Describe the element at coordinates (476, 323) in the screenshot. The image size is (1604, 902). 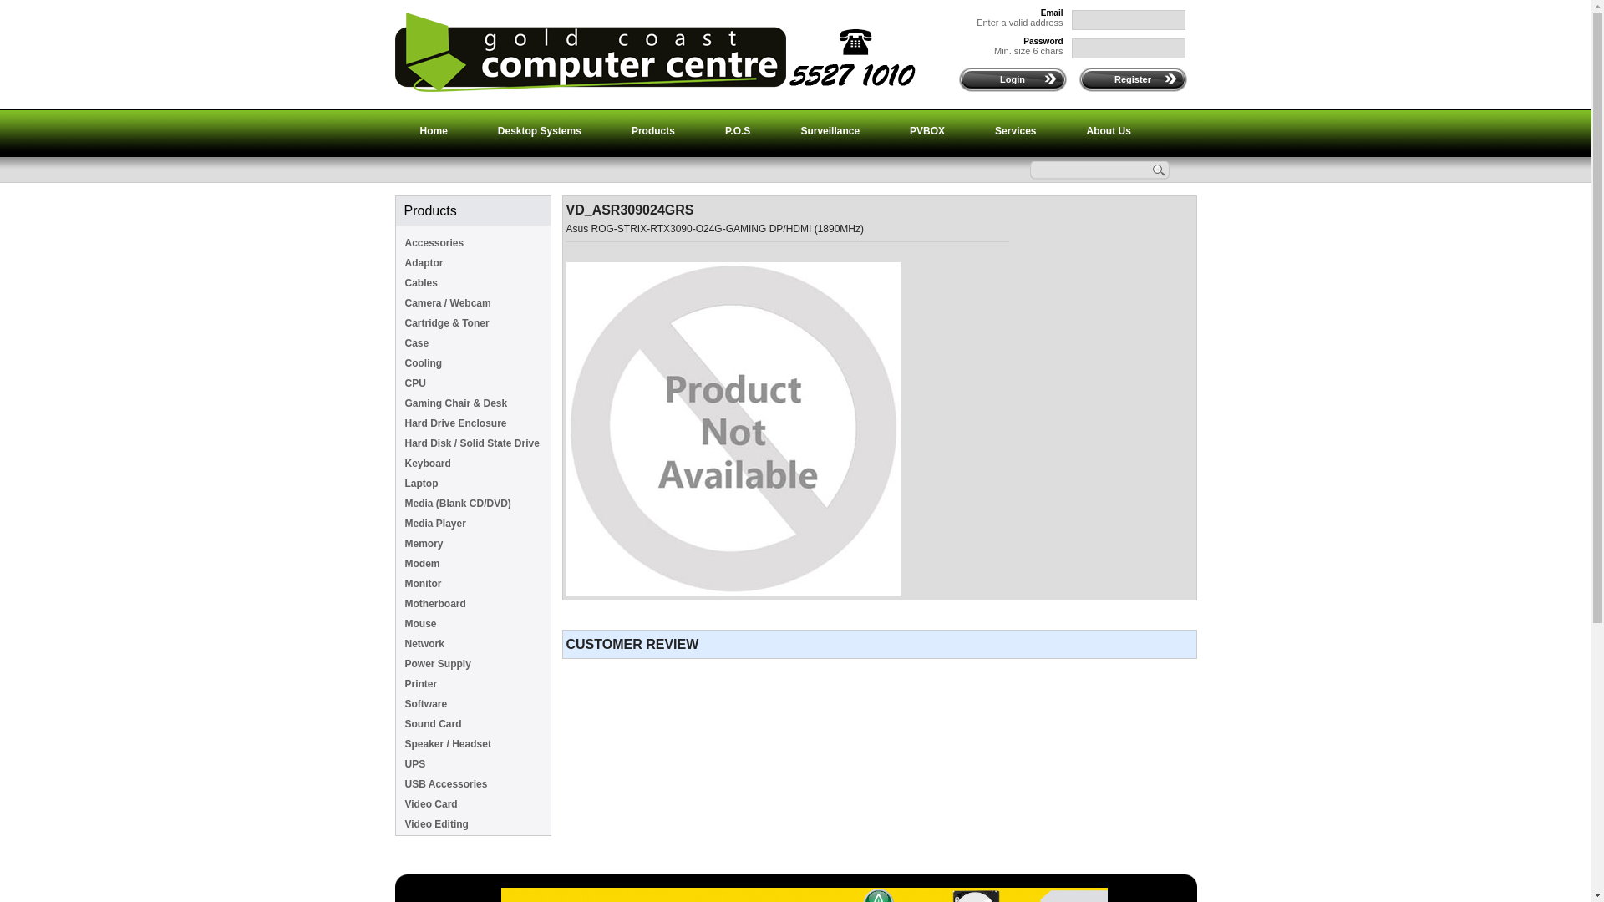
I see `Cartridge & Toner` at that location.